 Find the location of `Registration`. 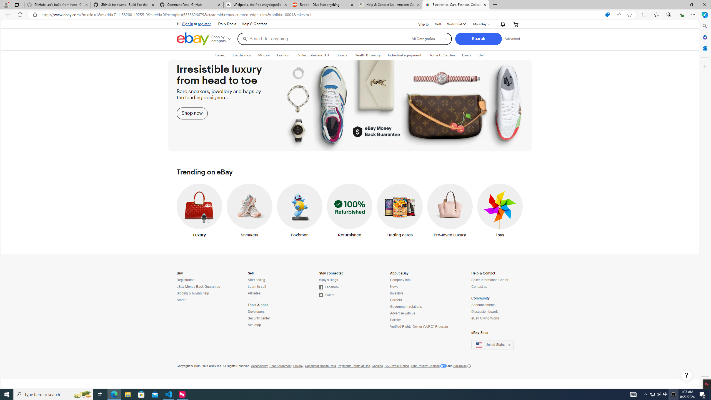

Registration is located at coordinates (201, 280).